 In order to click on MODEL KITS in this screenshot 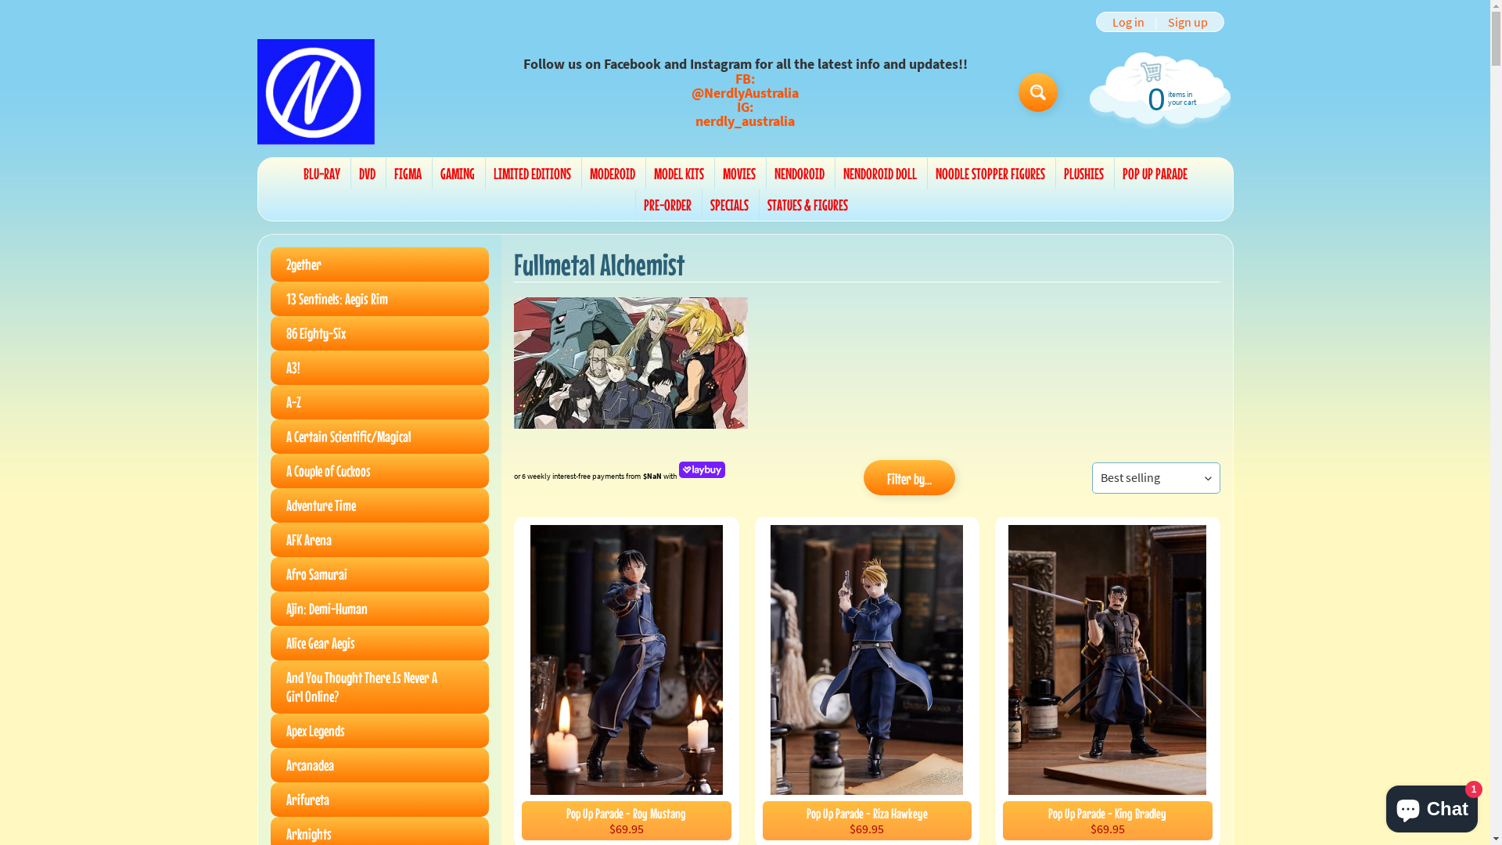, I will do `click(679, 174)`.